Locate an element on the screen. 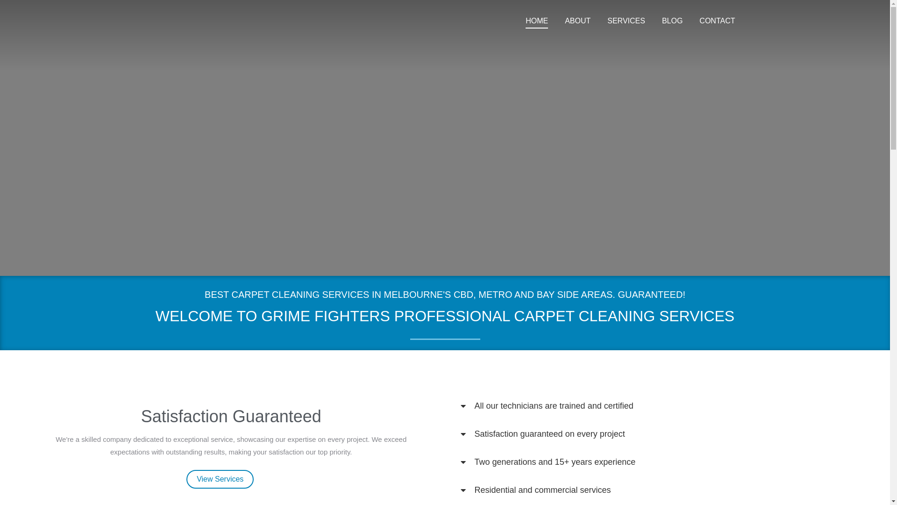  Satisfaction guaranteed on every project is located at coordinates (550, 434).